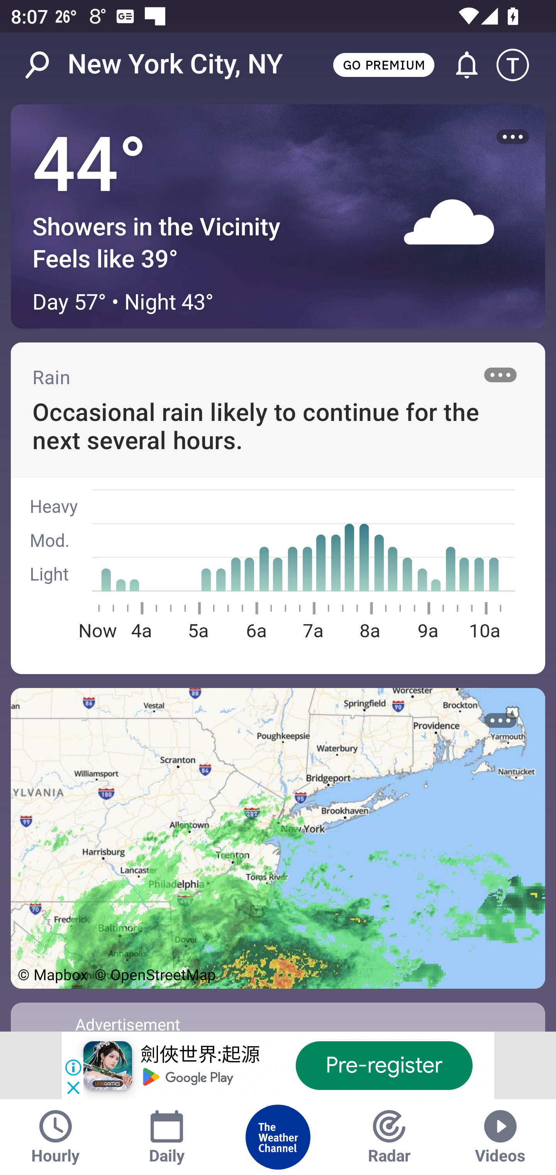 The image size is (556, 1175). What do you see at coordinates (500, 375) in the screenshot?
I see `More options` at bounding box center [500, 375].